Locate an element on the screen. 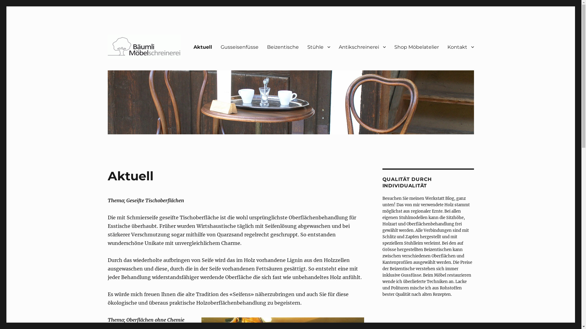 The image size is (586, 329). Aktuell is located at coordinates (203, 47).